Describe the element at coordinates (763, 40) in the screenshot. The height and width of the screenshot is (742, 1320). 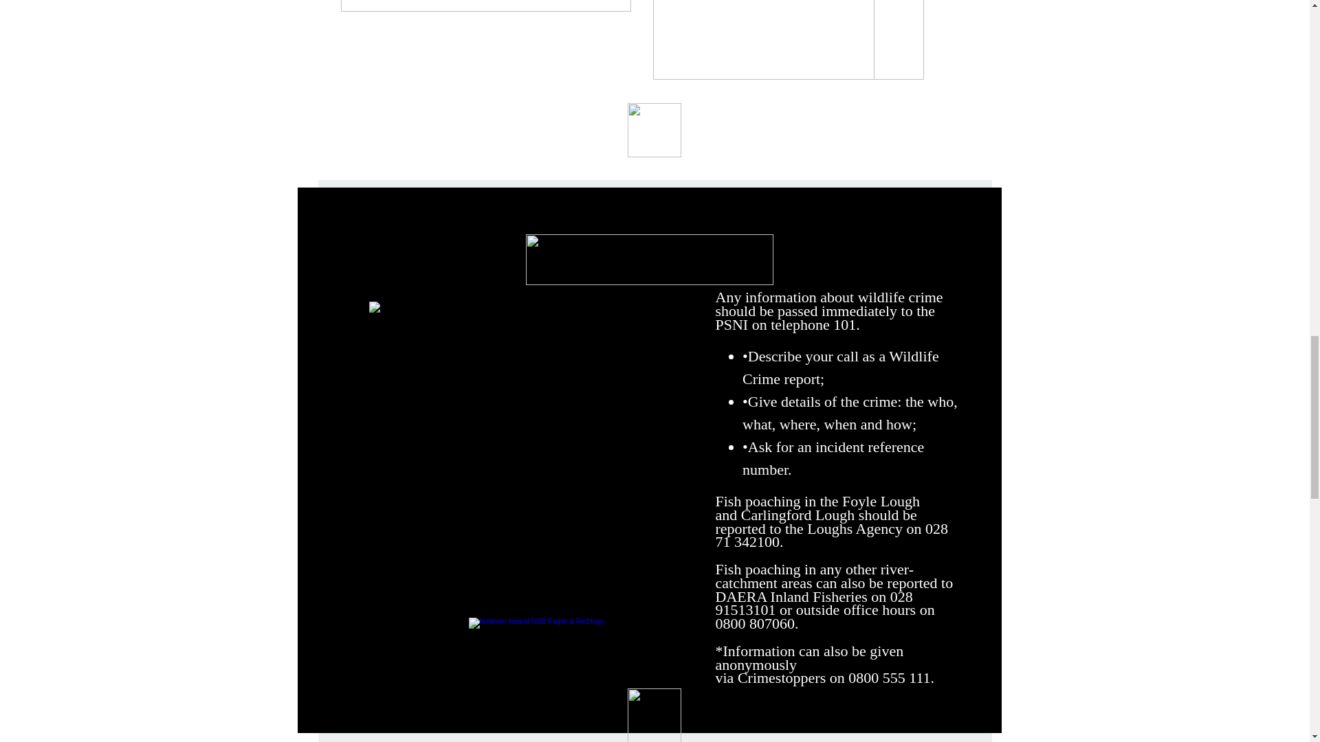
I see `NOT Symbol 2.png` at that location.